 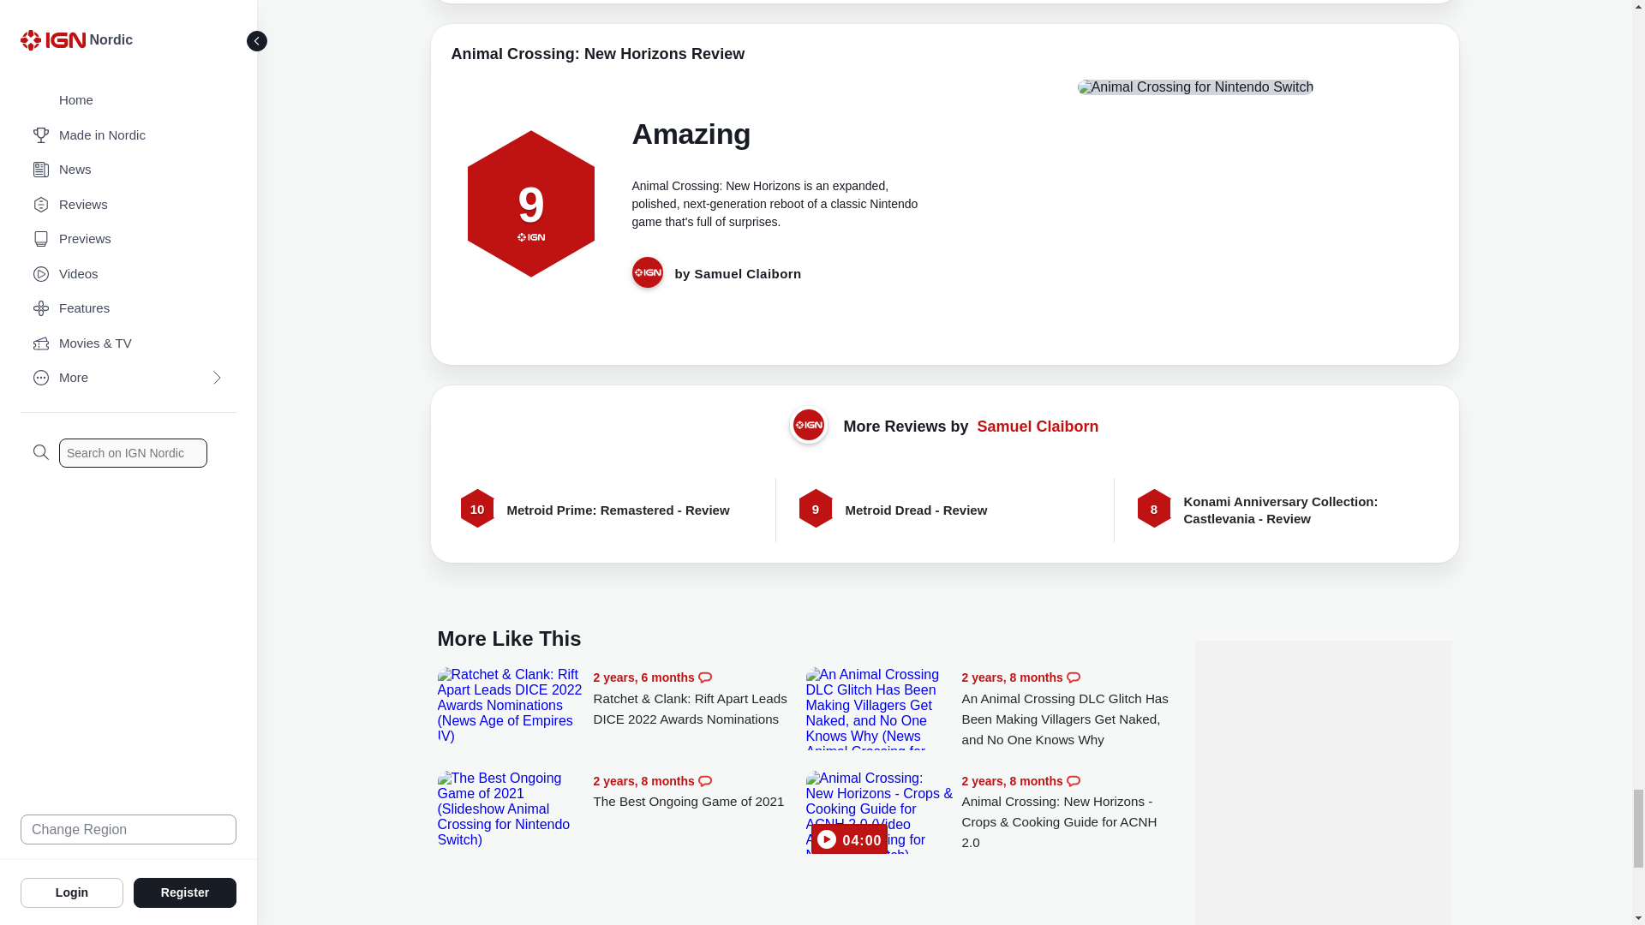 What do you see at coordinates (704, 781) in the screenshot?
I see `Comments` at bounding box center [704, 781].